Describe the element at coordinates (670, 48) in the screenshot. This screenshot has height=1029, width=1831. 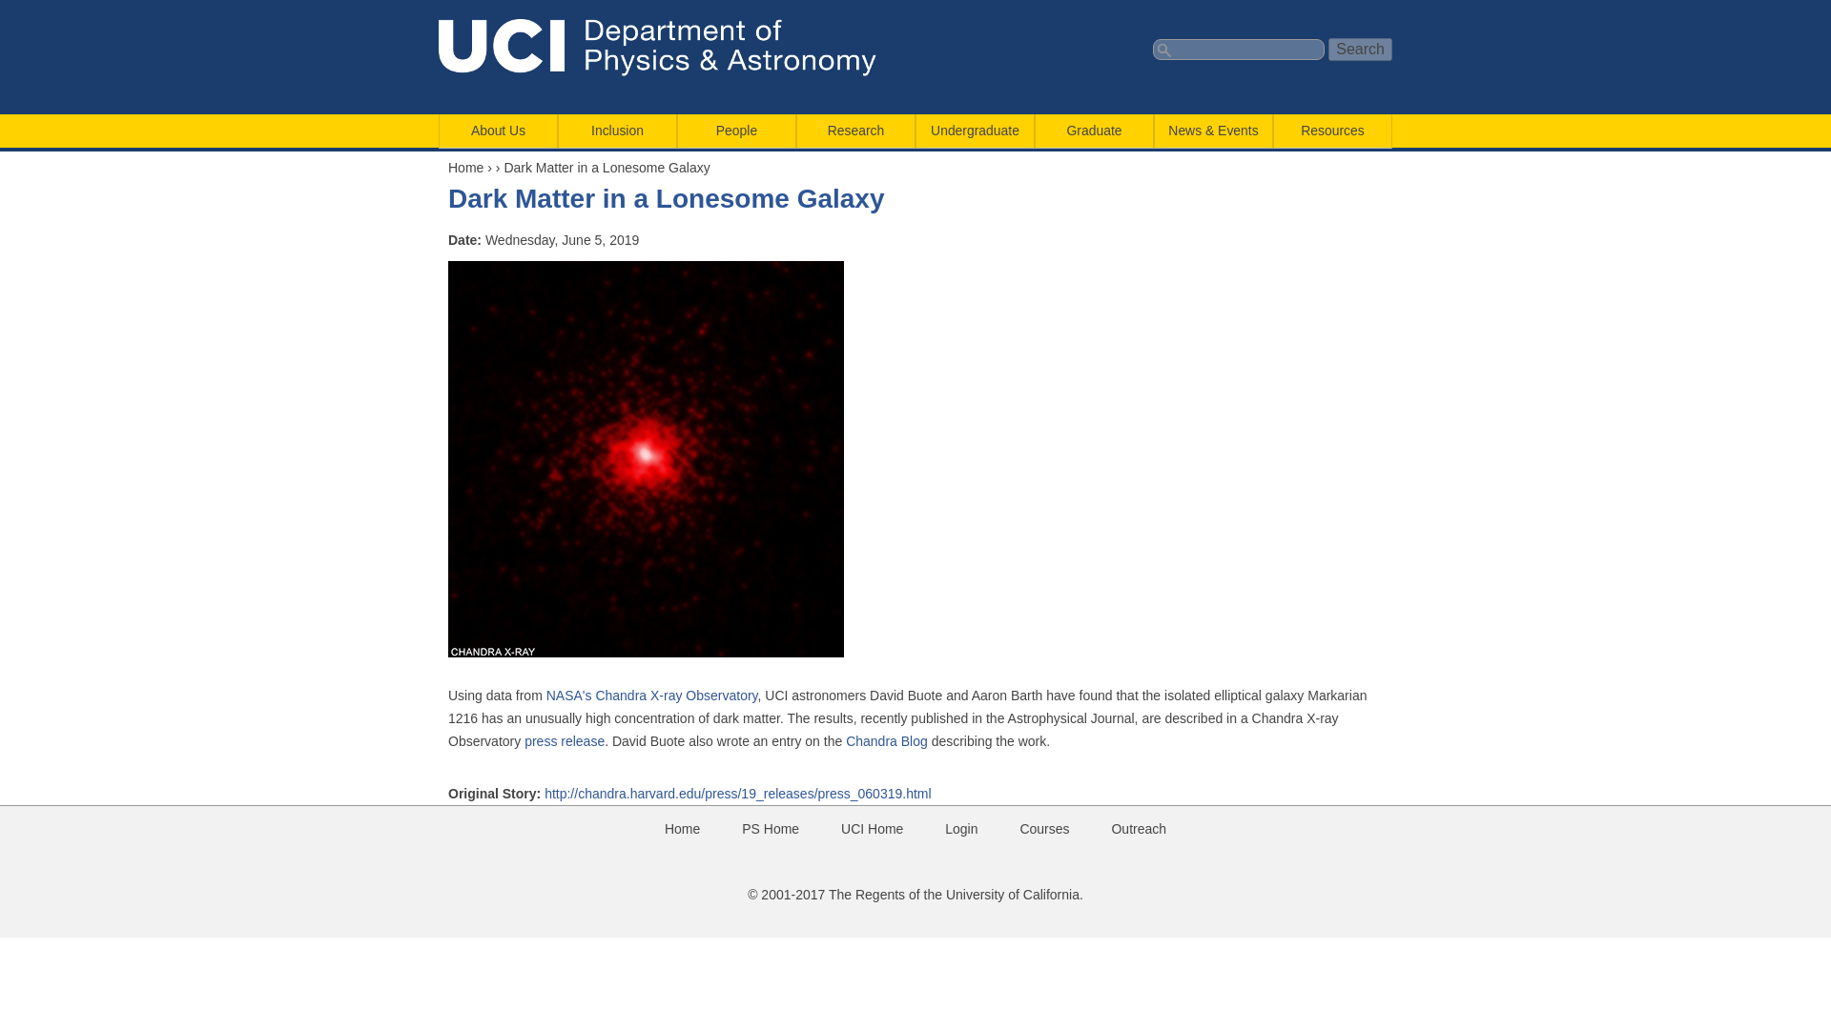
I see `Home` at that location.